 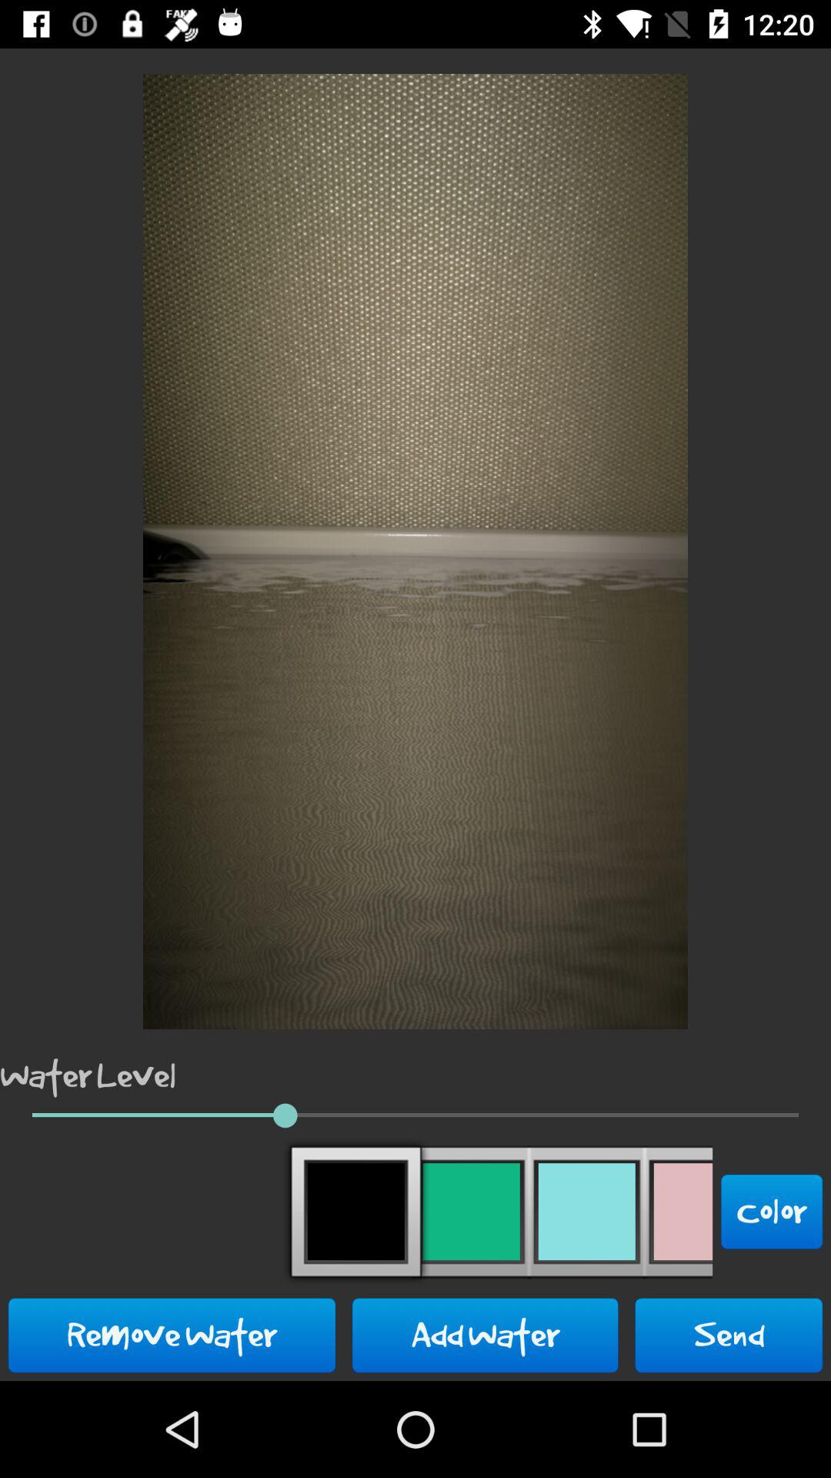 What do you see at coordinates (729, 1335) in the screenshot?
I see `launch button next to the add water` at bounding box center [729, 1335].